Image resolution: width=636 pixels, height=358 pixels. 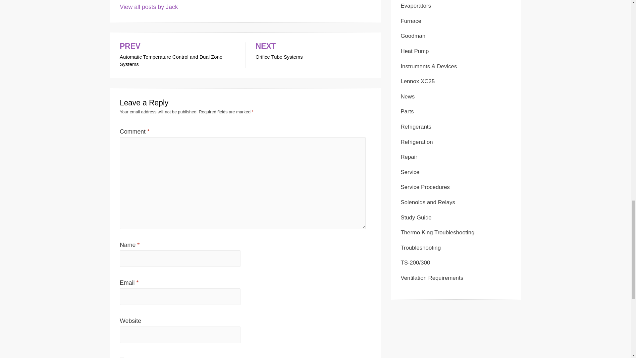 I want to click on View all posts by Jack, so click(x=415, y=51).